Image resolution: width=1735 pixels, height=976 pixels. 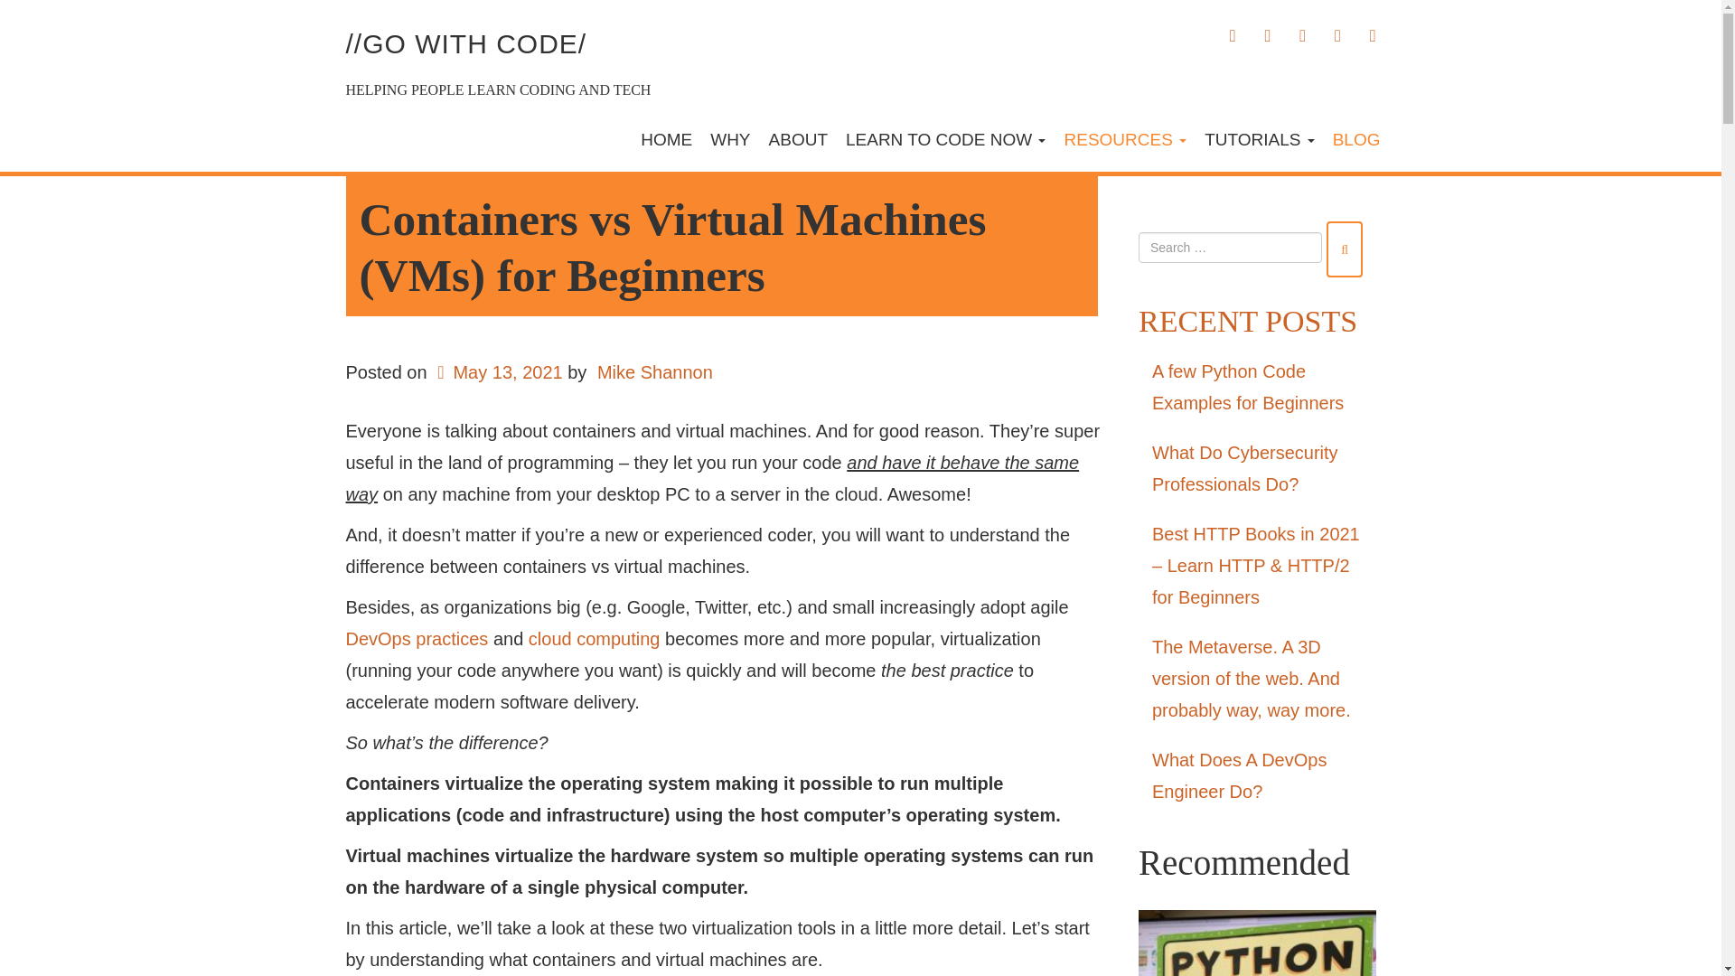 I want to click on LEARN TO CODE NOW, so click(x=945, y=139).